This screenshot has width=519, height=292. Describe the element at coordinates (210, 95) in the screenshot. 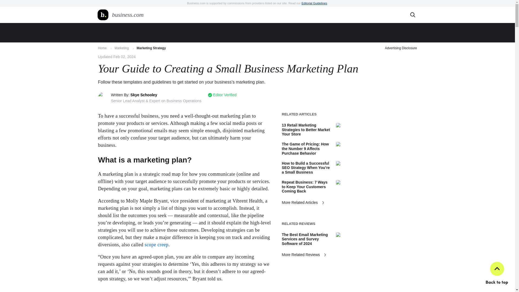

I see `Verified Check` at that location.